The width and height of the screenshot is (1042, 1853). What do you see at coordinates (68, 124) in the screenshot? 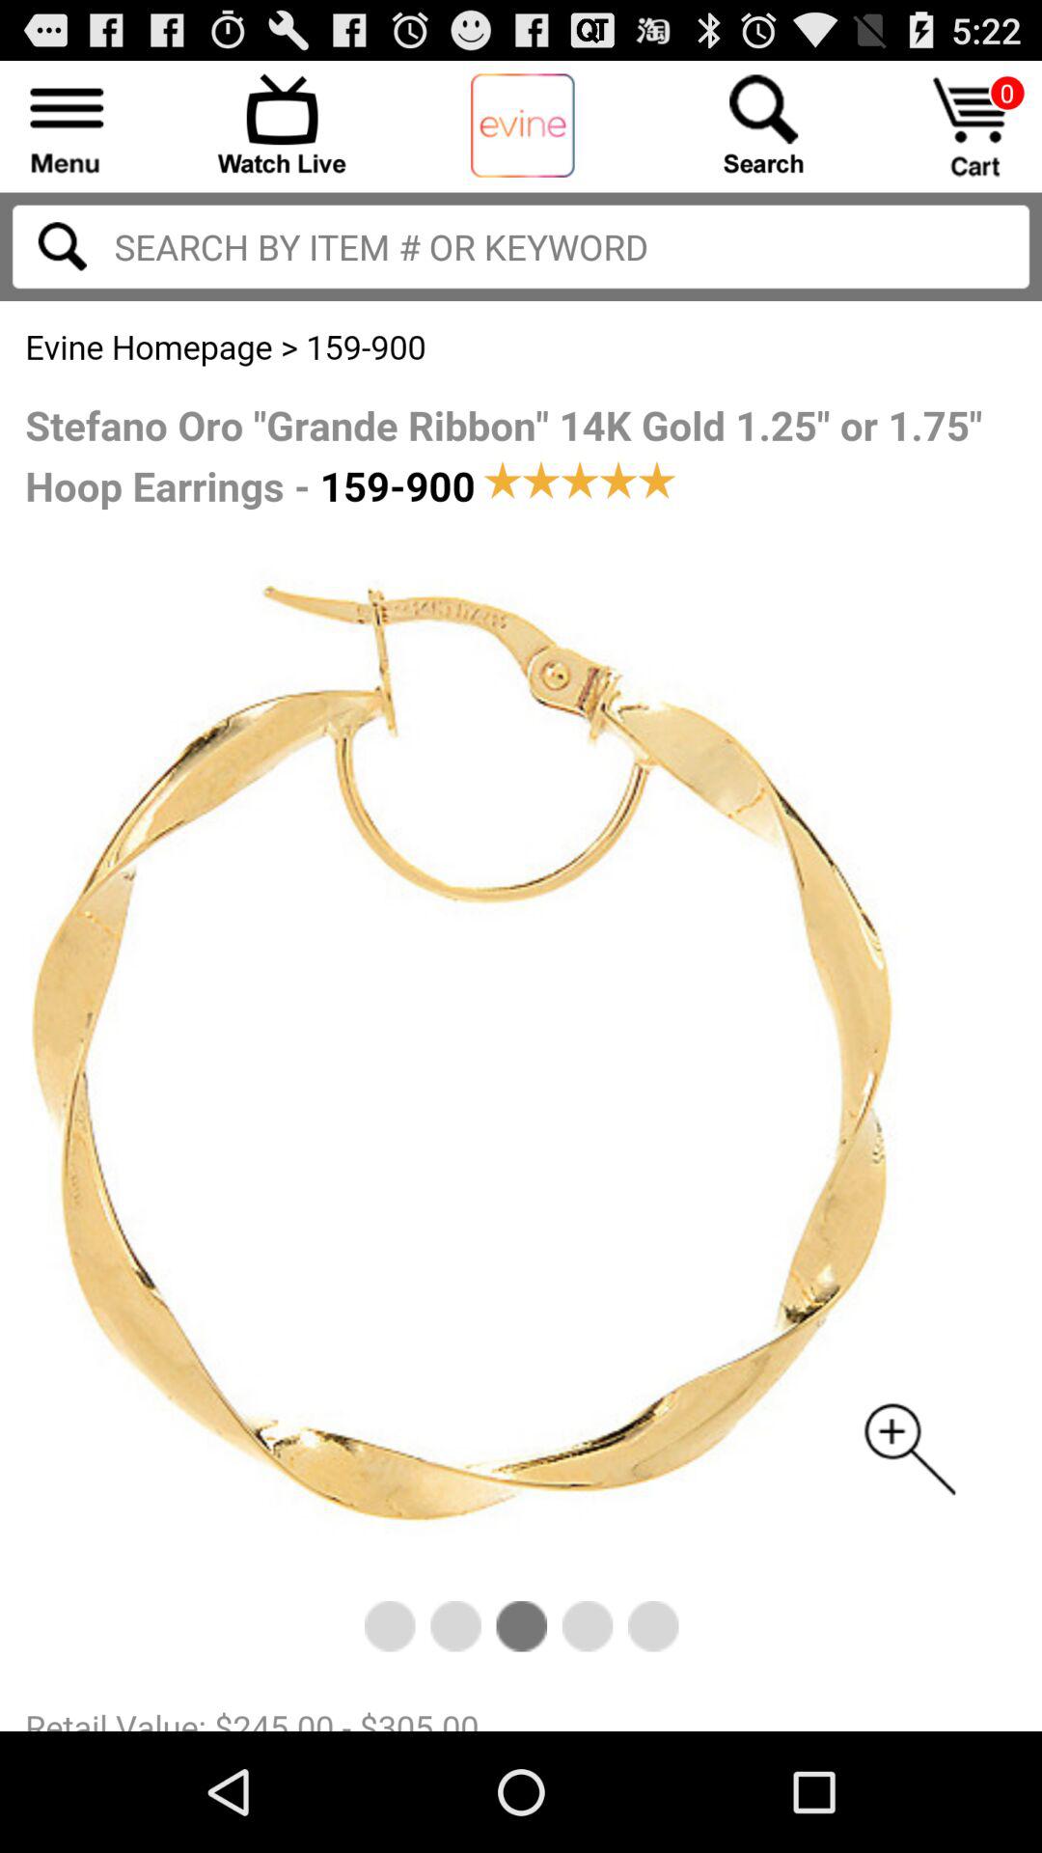
I see `go to menu bar` at bounding box center [68, 124].